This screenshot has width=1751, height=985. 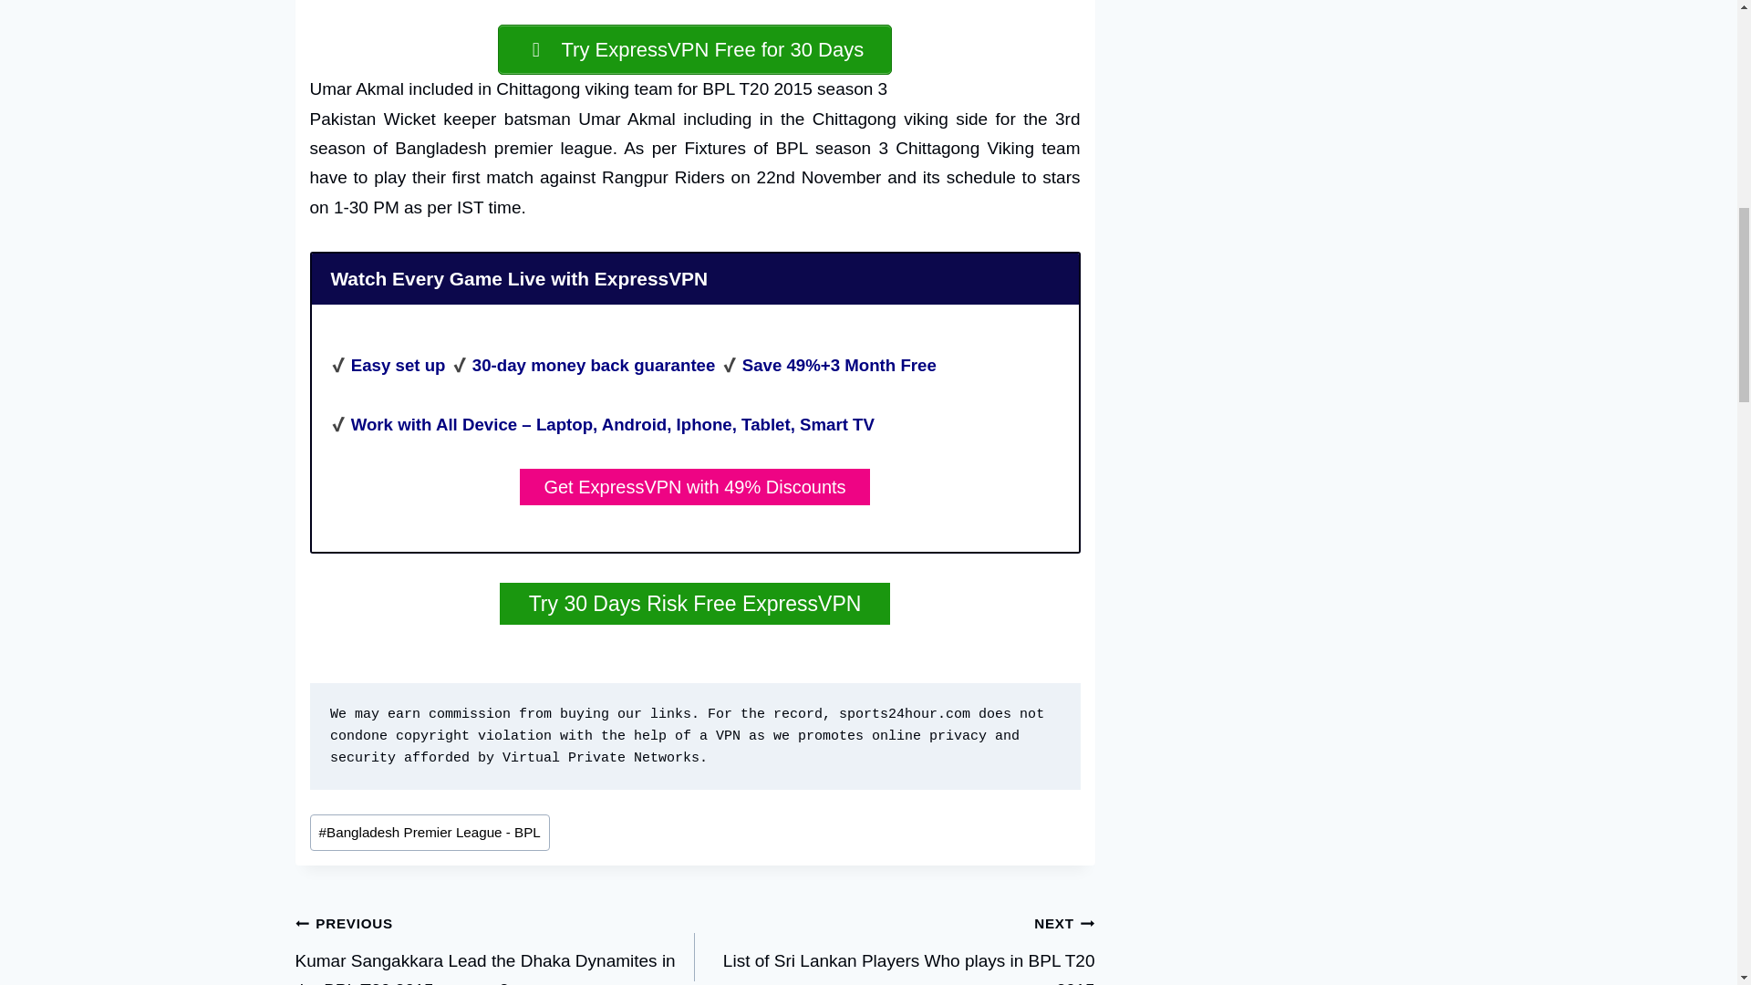 What do you see at coordinates (695, 604) in the screenshot?
I see `Bangladesh Premier League - BPL` at bounding box center [695, 604].